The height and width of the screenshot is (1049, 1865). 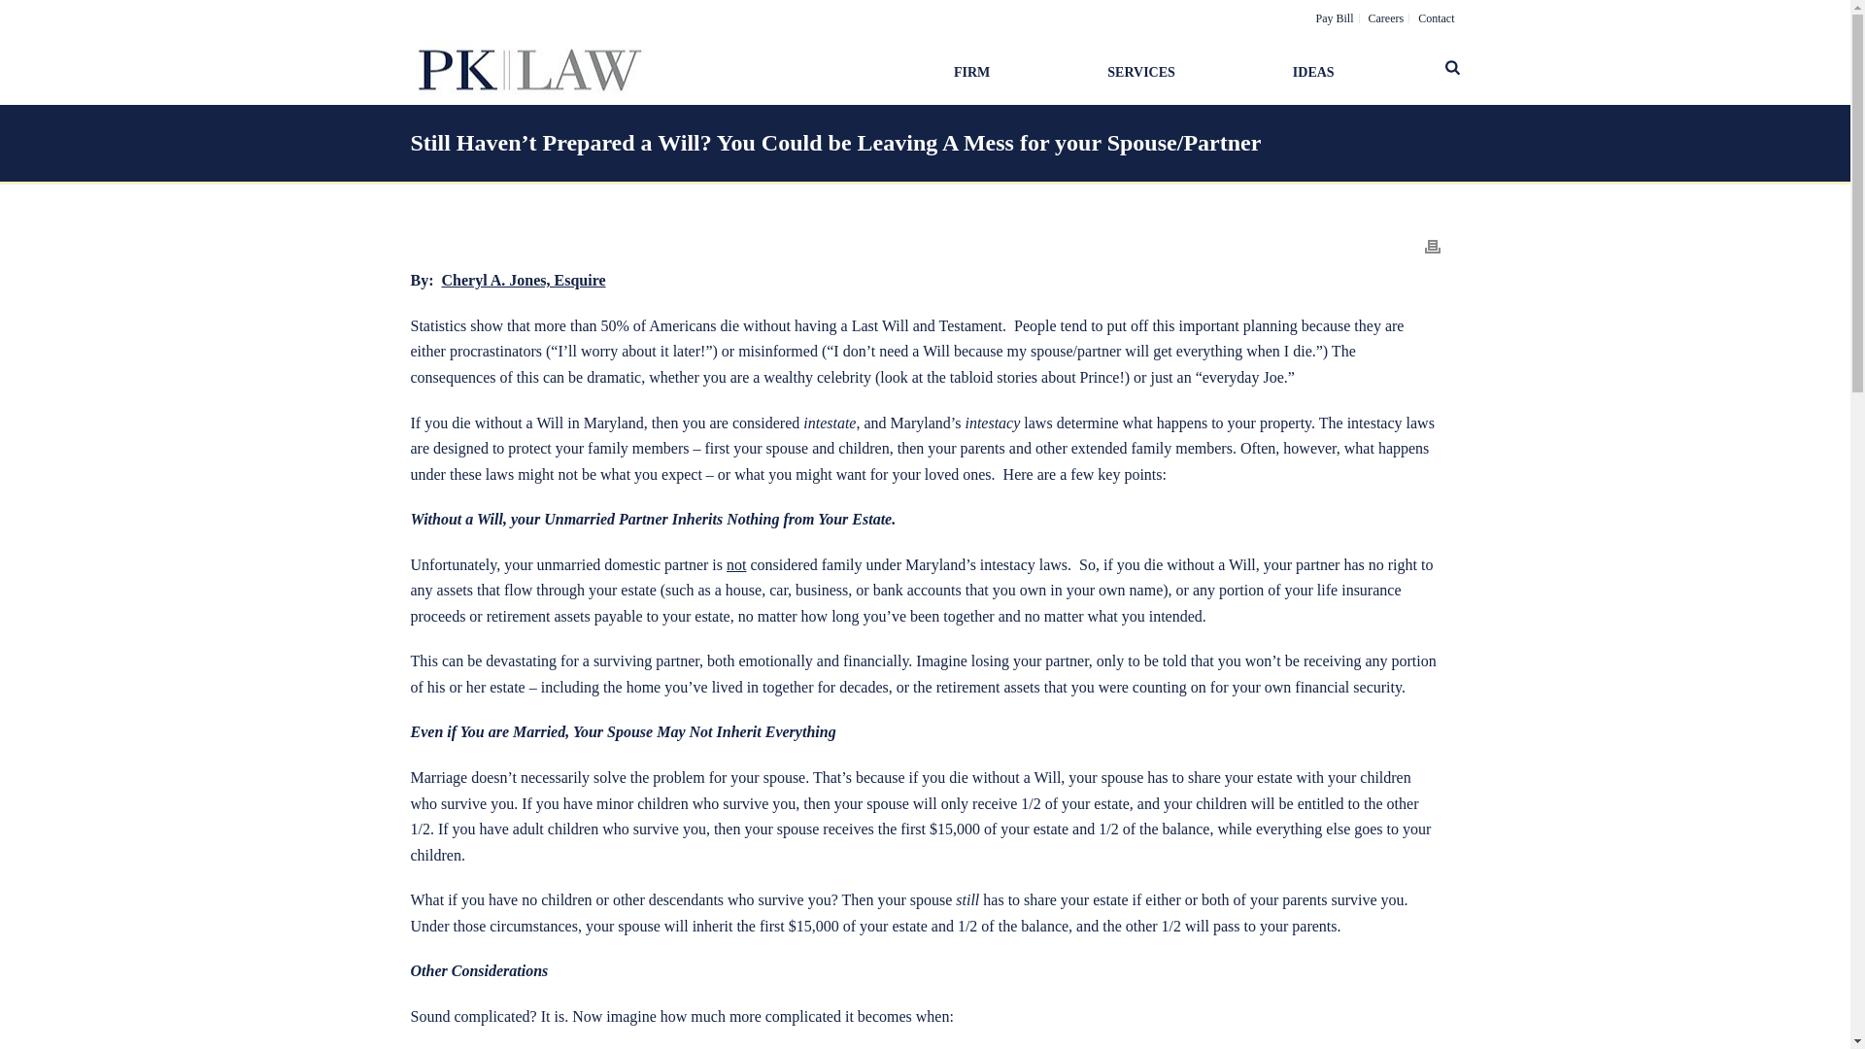 I want to click on SERVICES, so click(x=1179, y=70).